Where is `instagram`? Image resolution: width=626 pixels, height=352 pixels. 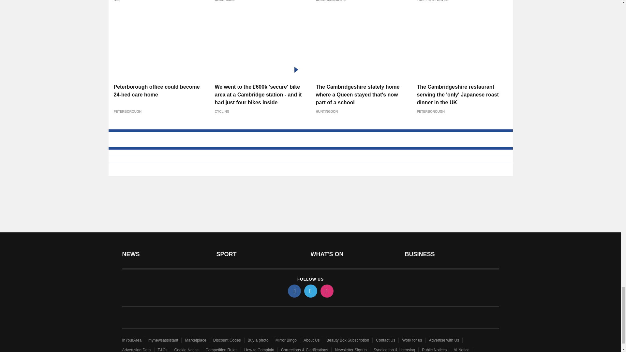 instagram is located at coordinates (326, 291).